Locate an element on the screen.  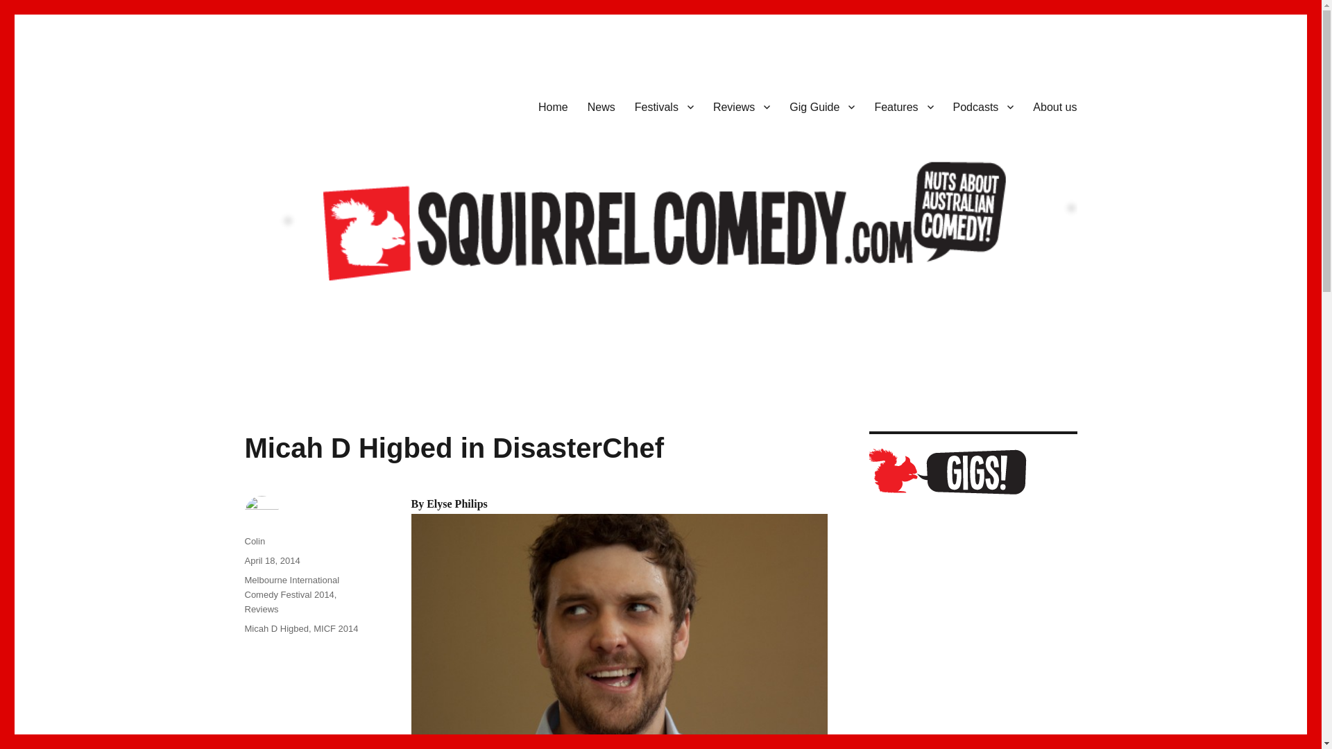
Features is located at coordinates (903, 106).